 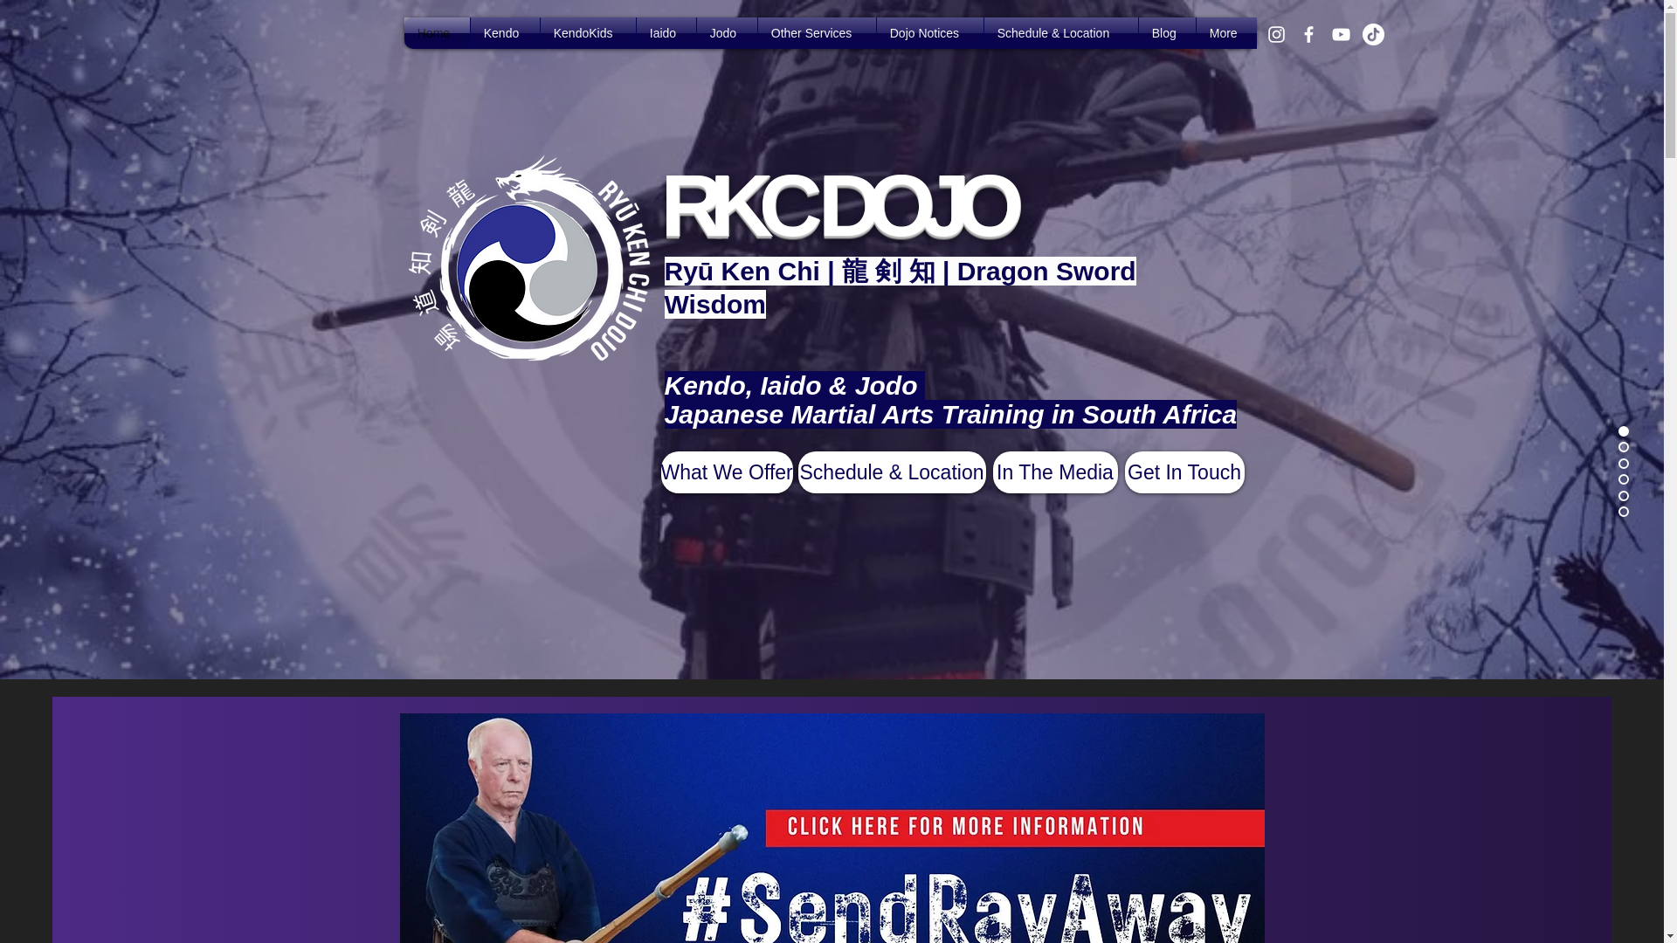 I want to click on Dojo Notices, so click(x=929, y=33).